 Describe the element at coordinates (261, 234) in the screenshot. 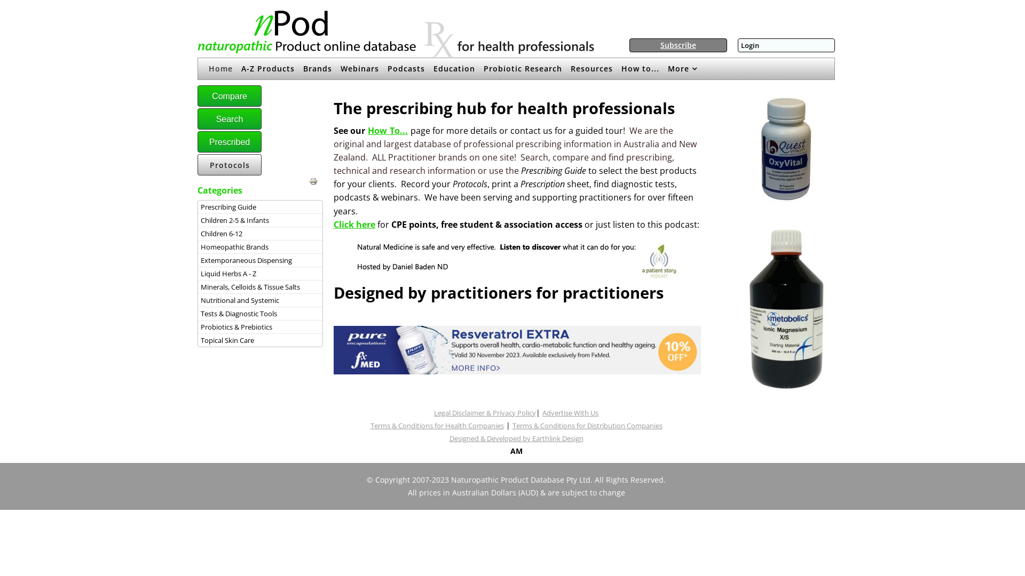

I see `Children 6-12` at that location.